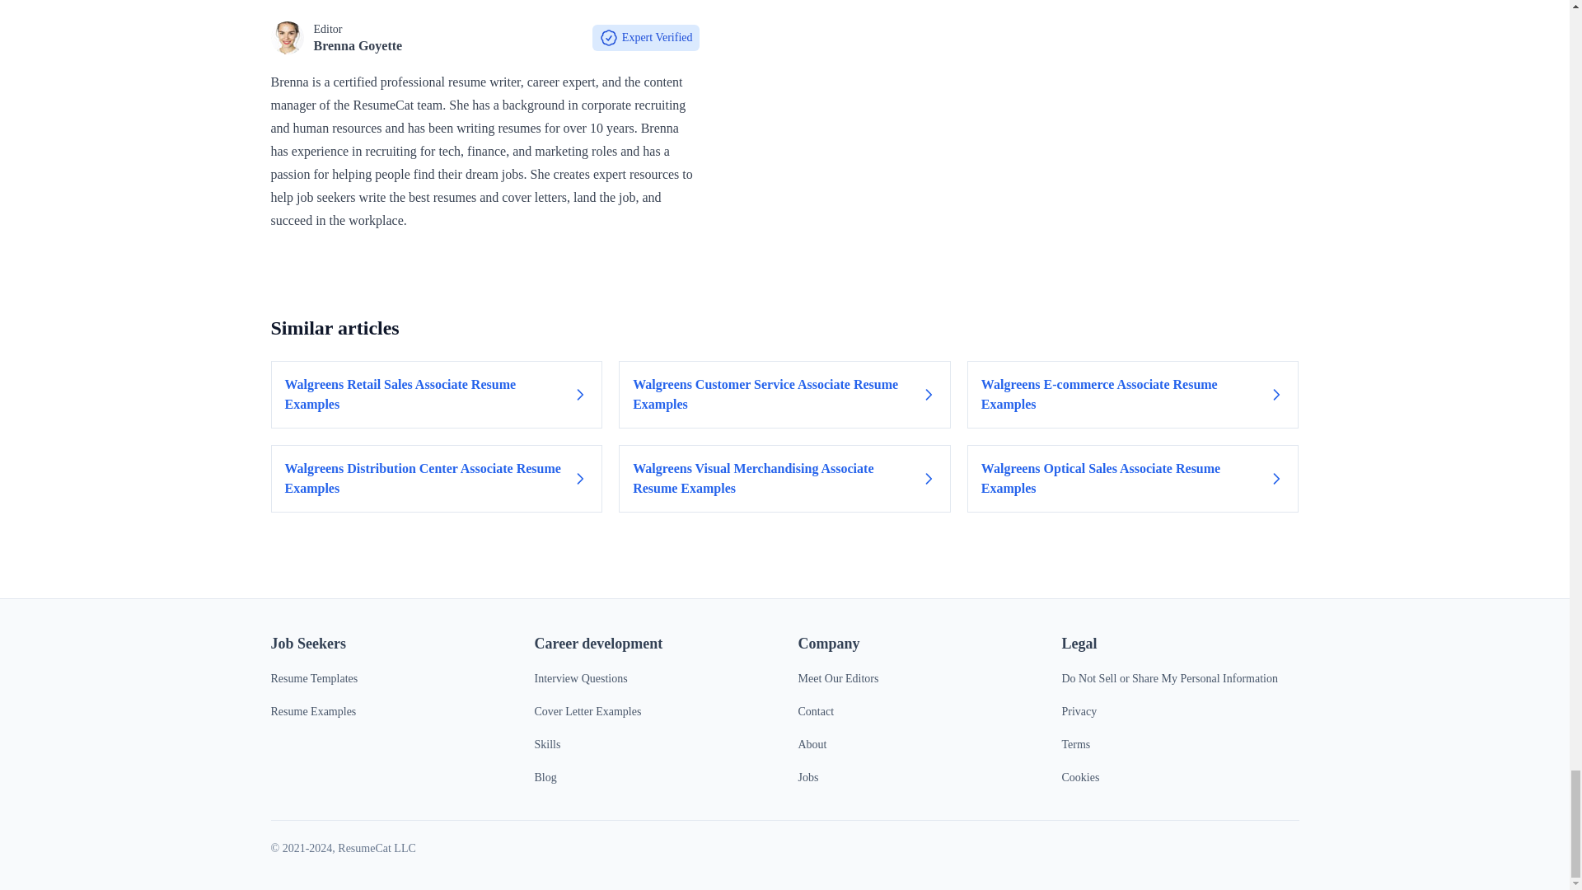 This screenshot has width=1582, height=890. What do you see at coordinates (437, 479) in the screenshot?
I see `Walgreens Distribution Center Associate Resume Examples` at bounding box center [437, 479].